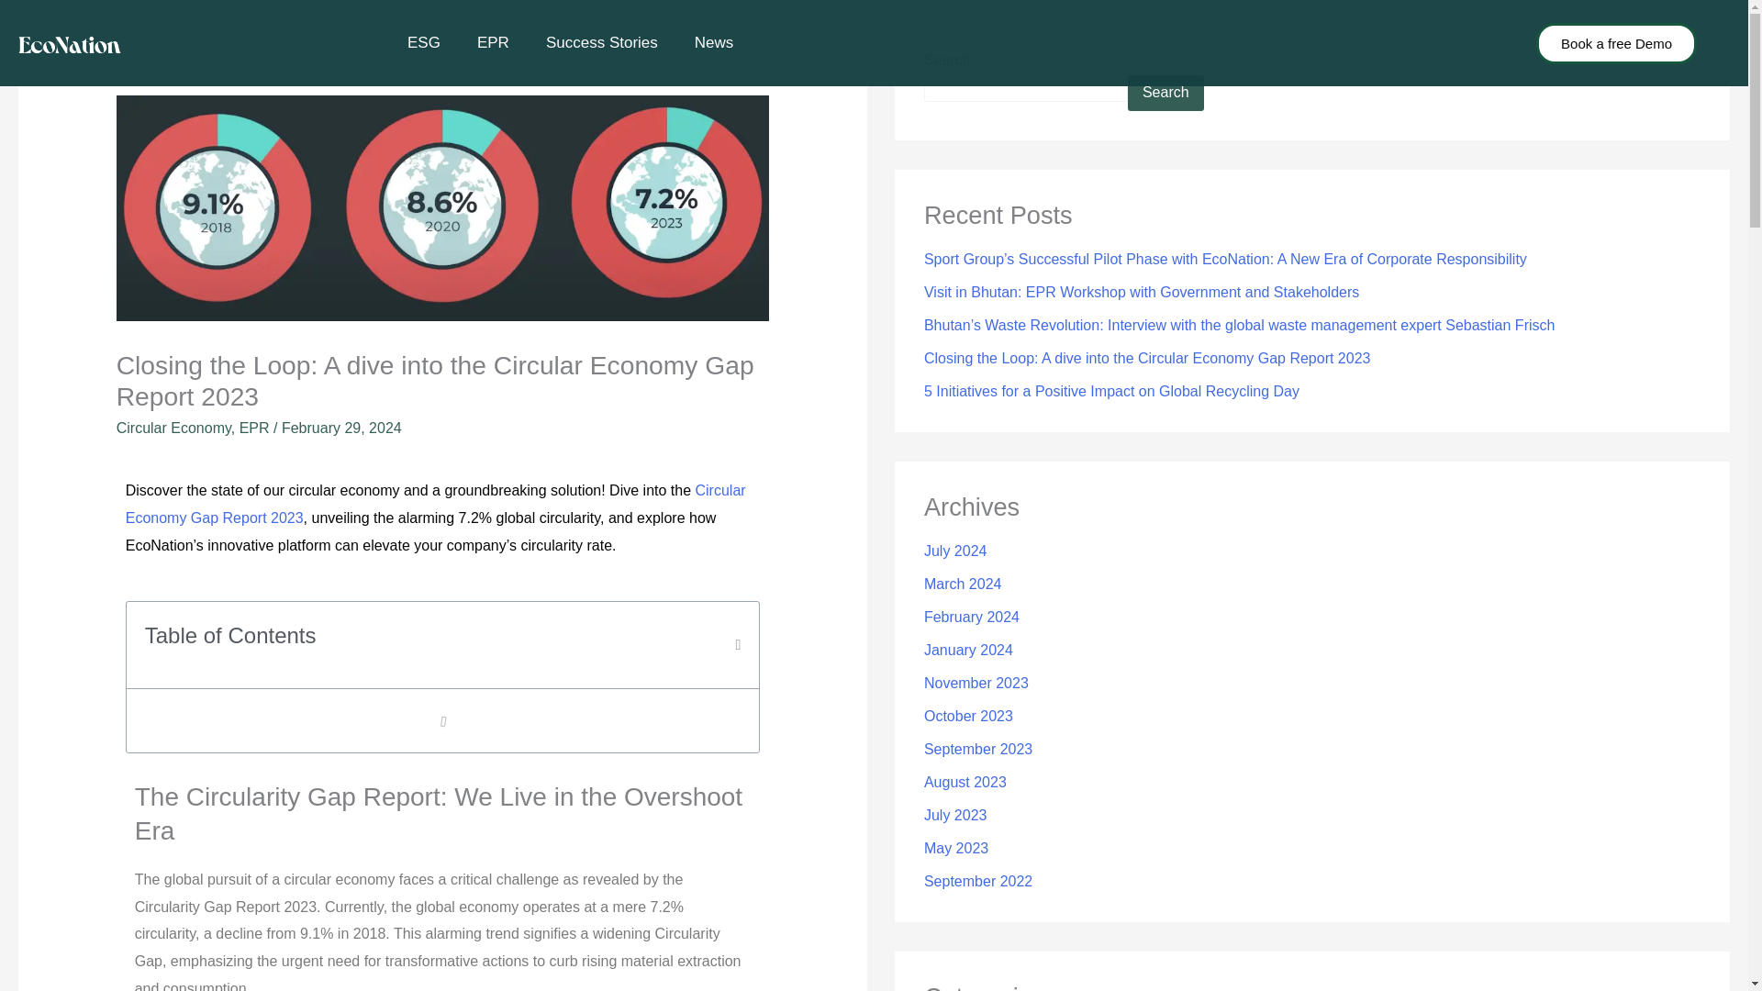 Image resolution: width=1762 pixels, height=991 pixels. I want to click on EPR, so click(492, 42).